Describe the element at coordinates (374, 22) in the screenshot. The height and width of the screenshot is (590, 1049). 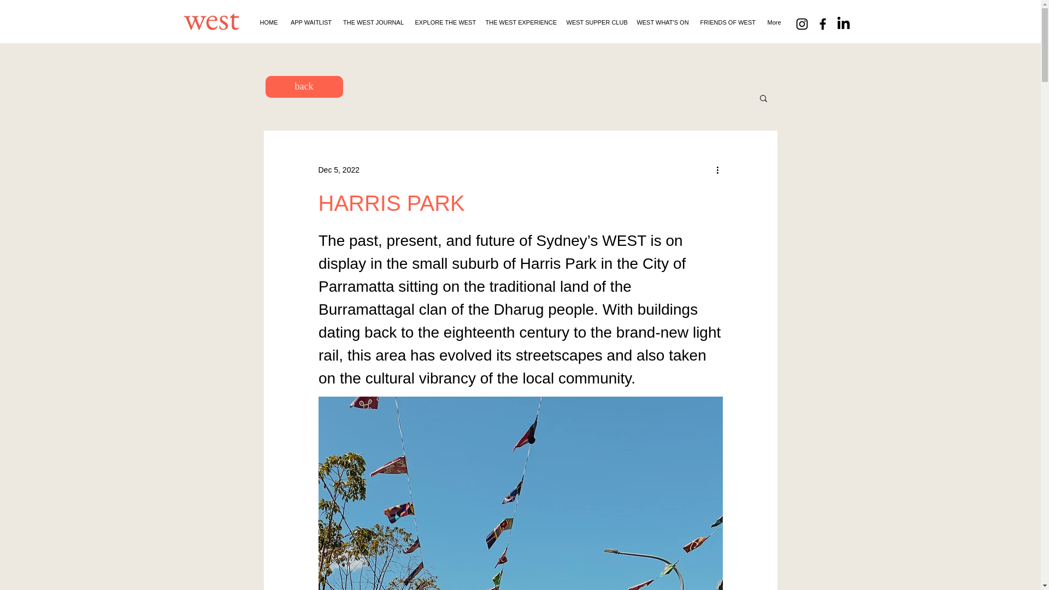
I see `THE WEST JOURNAL` at that location.